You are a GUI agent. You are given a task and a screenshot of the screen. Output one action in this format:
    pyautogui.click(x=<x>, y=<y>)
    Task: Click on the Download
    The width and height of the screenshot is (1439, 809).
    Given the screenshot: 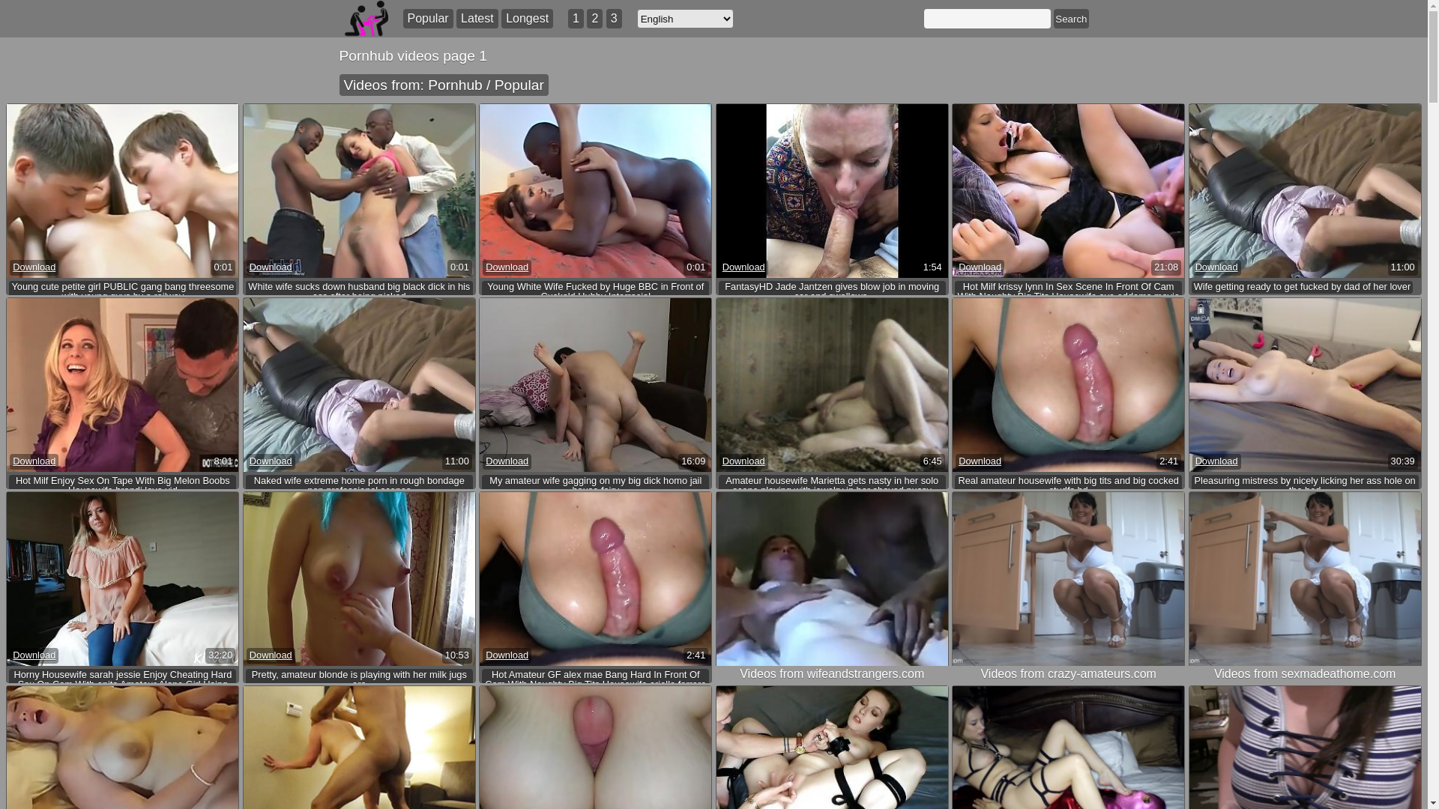 What is the action you would take?
    pyautogui.click(x=507, y=461)
    